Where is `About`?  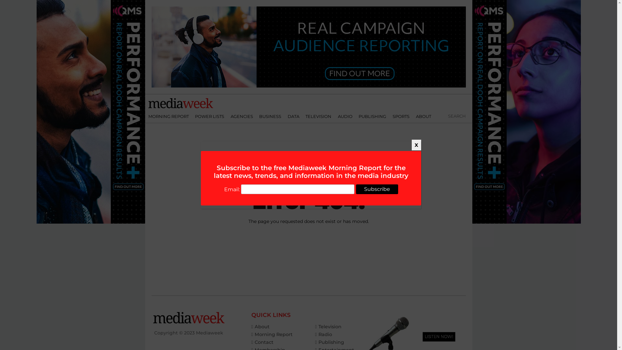
About is located at coordinates (260, 327).